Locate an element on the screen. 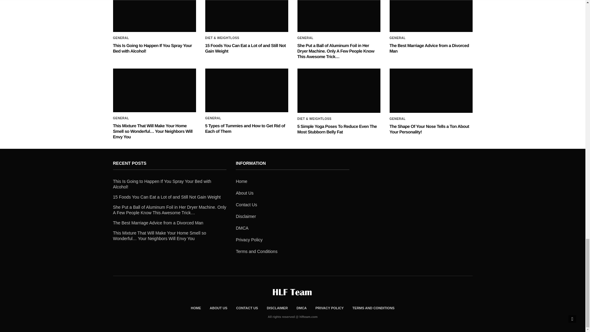  General is located at coordinates (121, 38).